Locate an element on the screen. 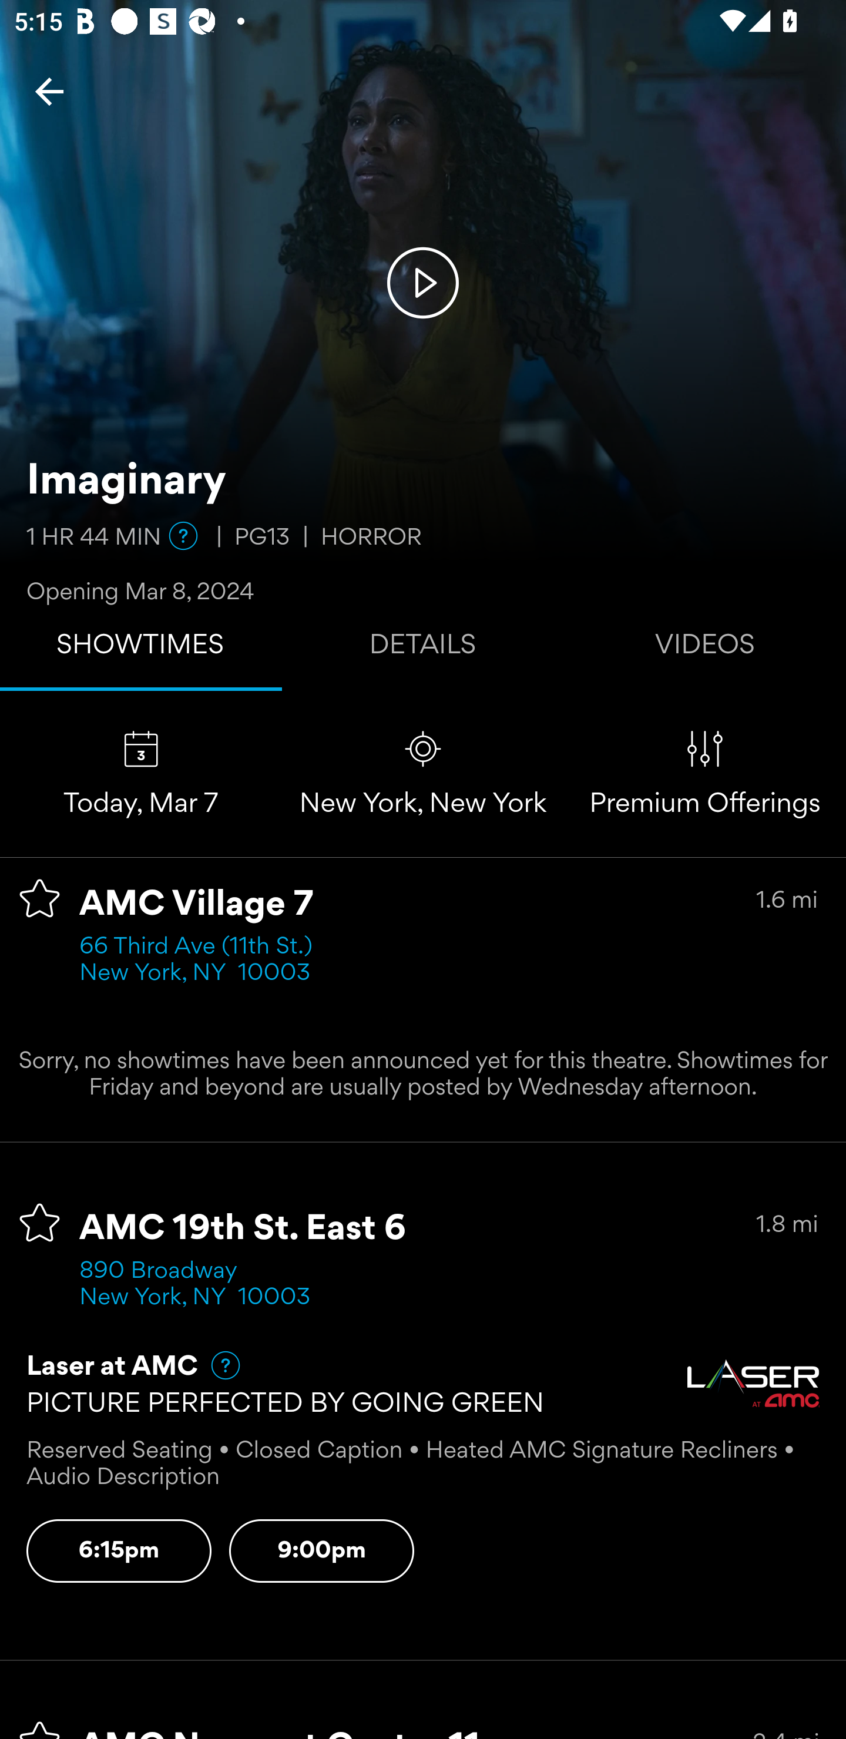 This screenshot has height=1739, width=846. Help is located at coordinates (216, 1365).